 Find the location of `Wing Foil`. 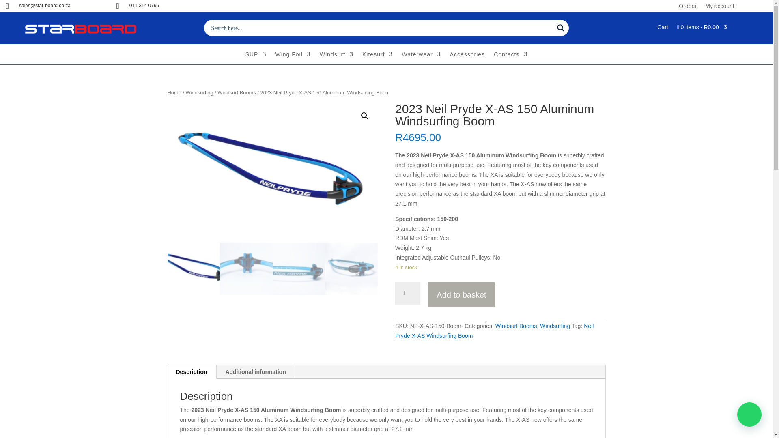

Wing Foil is located at coordinates (292, 56).